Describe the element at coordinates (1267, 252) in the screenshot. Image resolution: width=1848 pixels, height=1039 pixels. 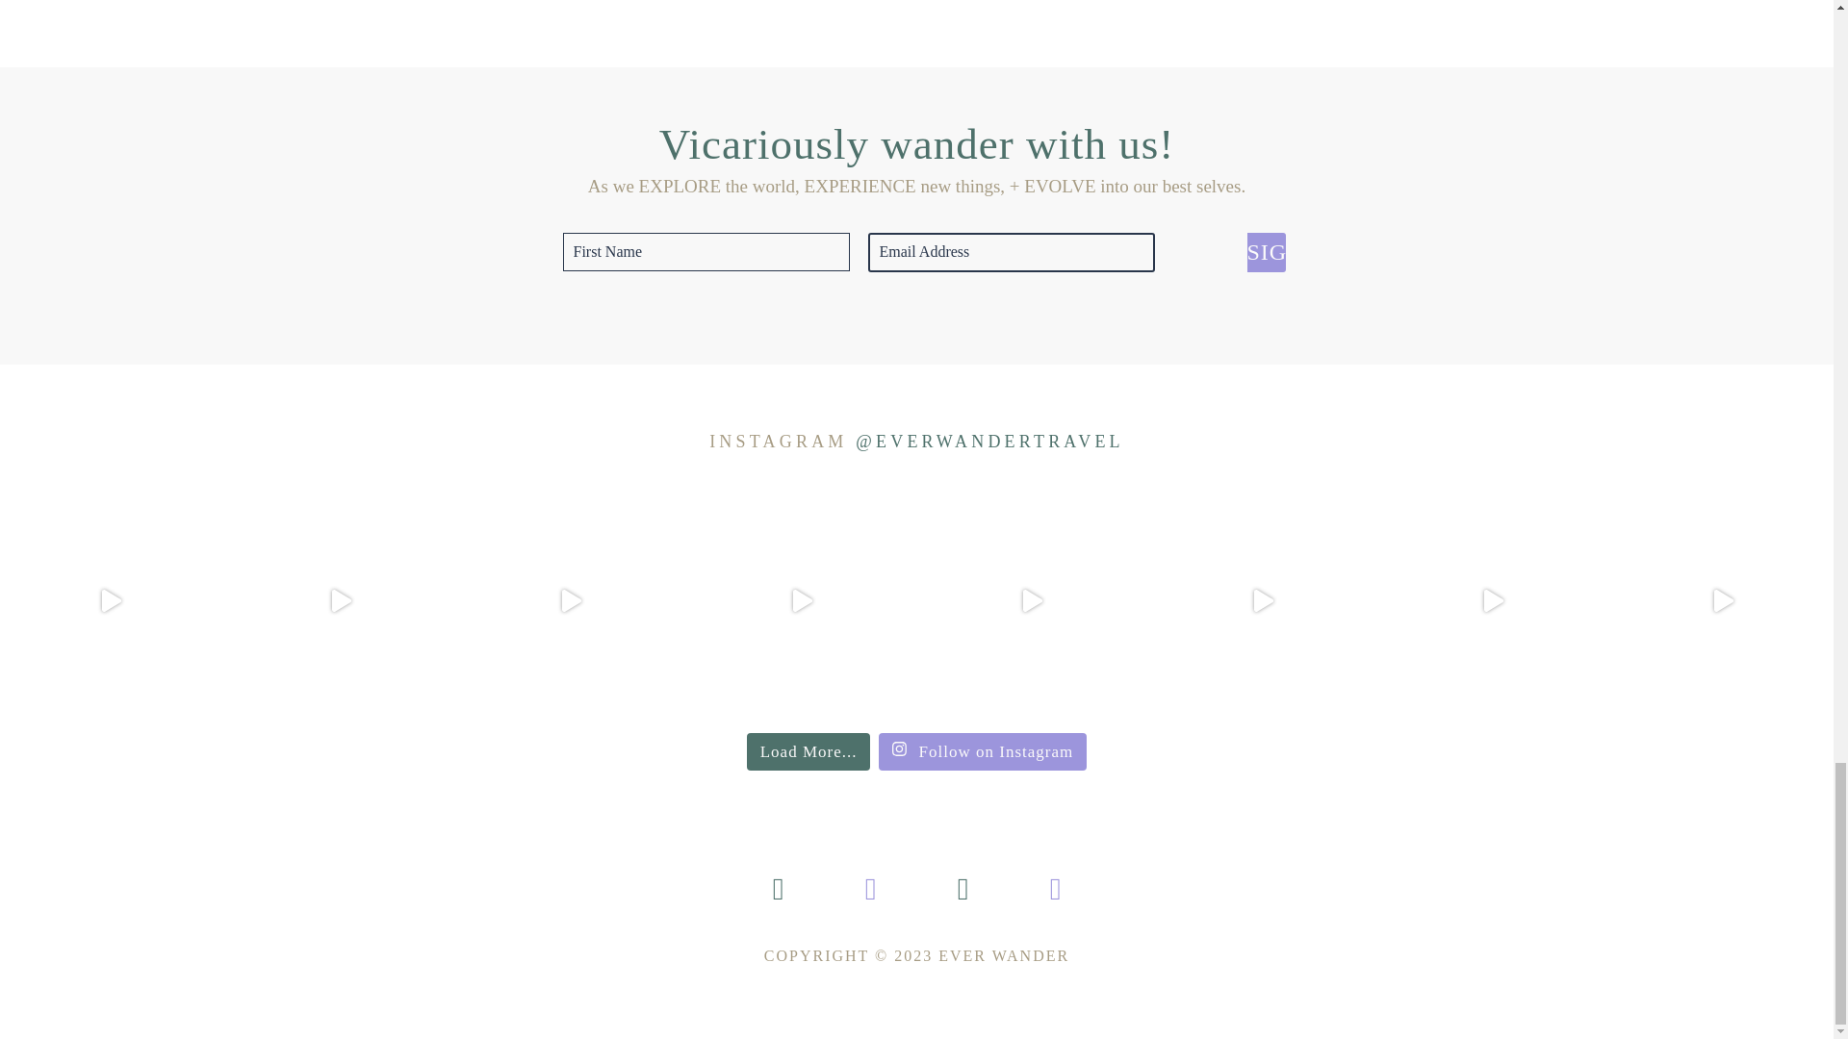
I see `Sign Me Up!` at that location.